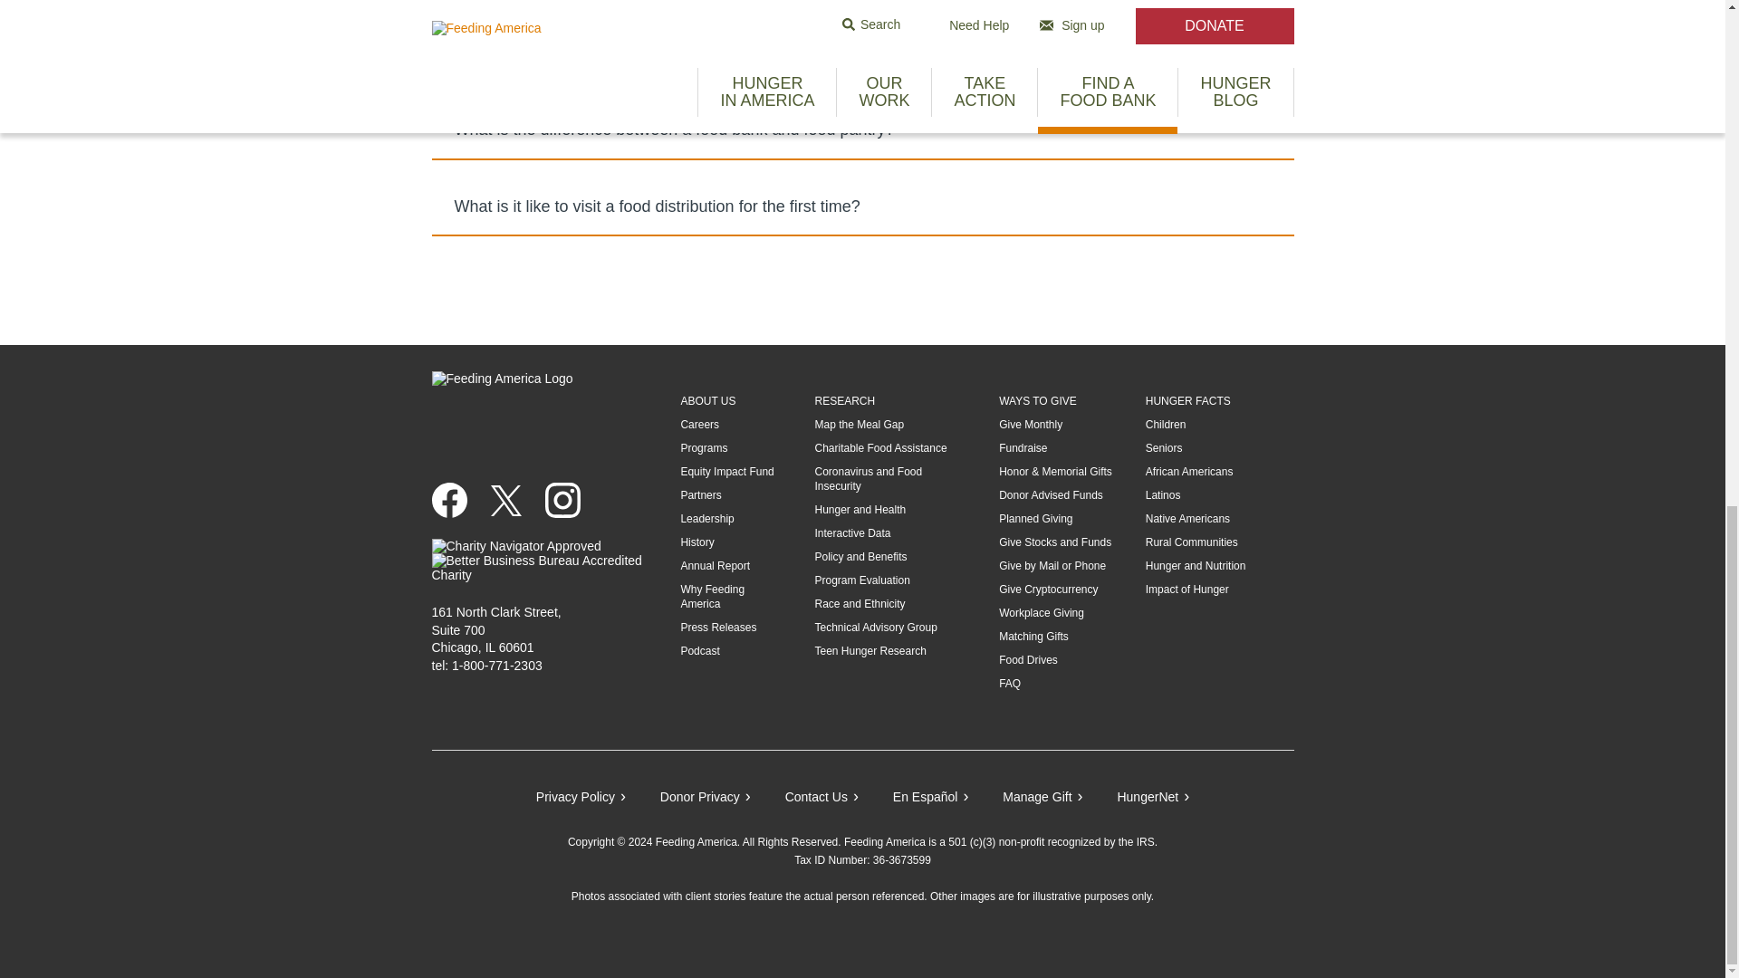 The height and width of the screenshot is (978, 1739). I want to click on Podcast, so click(699, 650).